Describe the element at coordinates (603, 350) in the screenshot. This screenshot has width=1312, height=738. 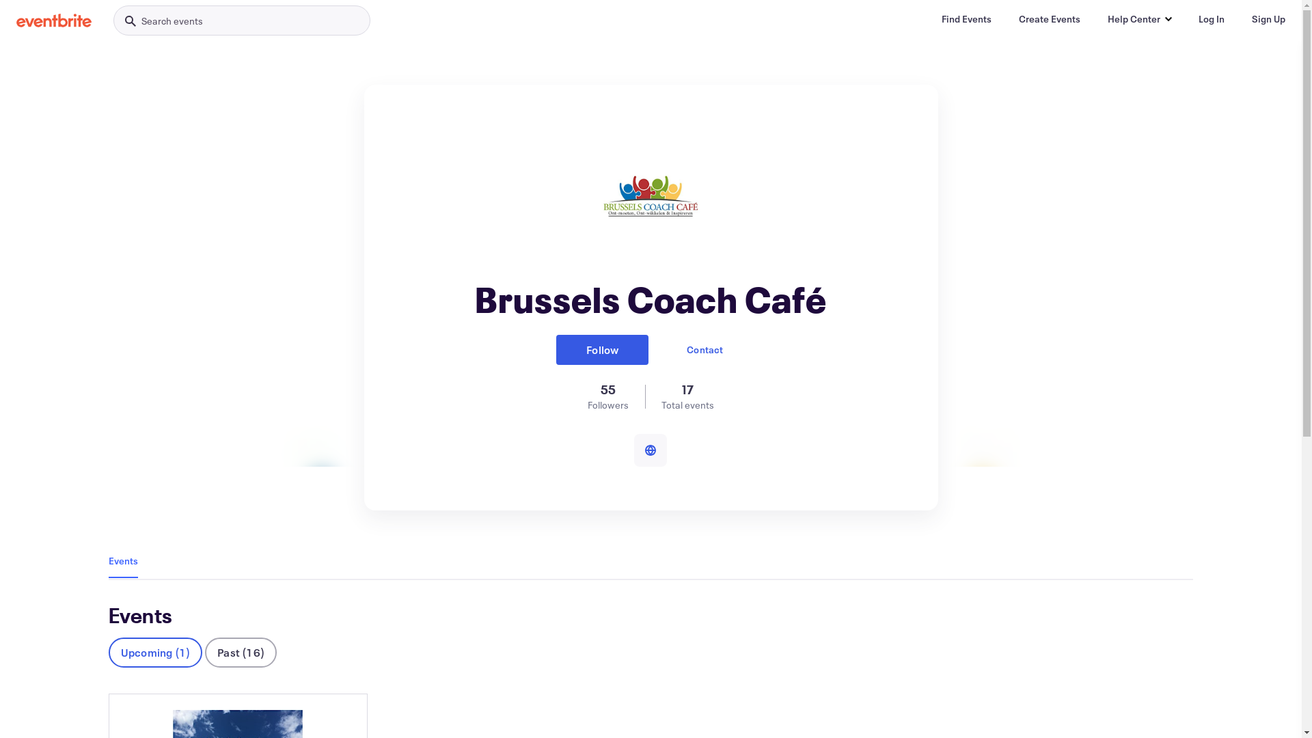
I see `Follow` at that location.